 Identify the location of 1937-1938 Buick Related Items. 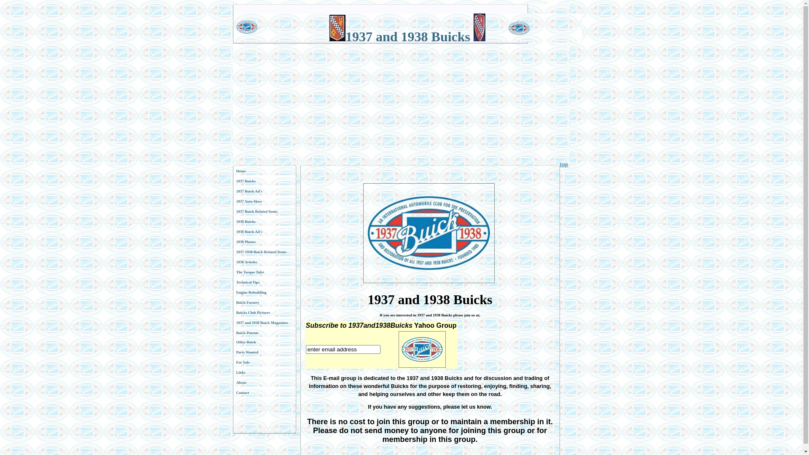
(264, 252).